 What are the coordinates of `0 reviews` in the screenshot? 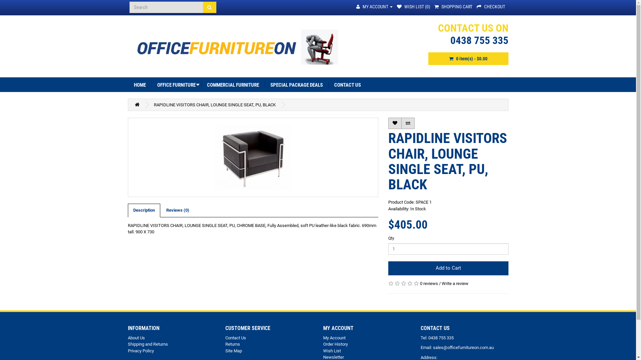 It's located at (429, 283).